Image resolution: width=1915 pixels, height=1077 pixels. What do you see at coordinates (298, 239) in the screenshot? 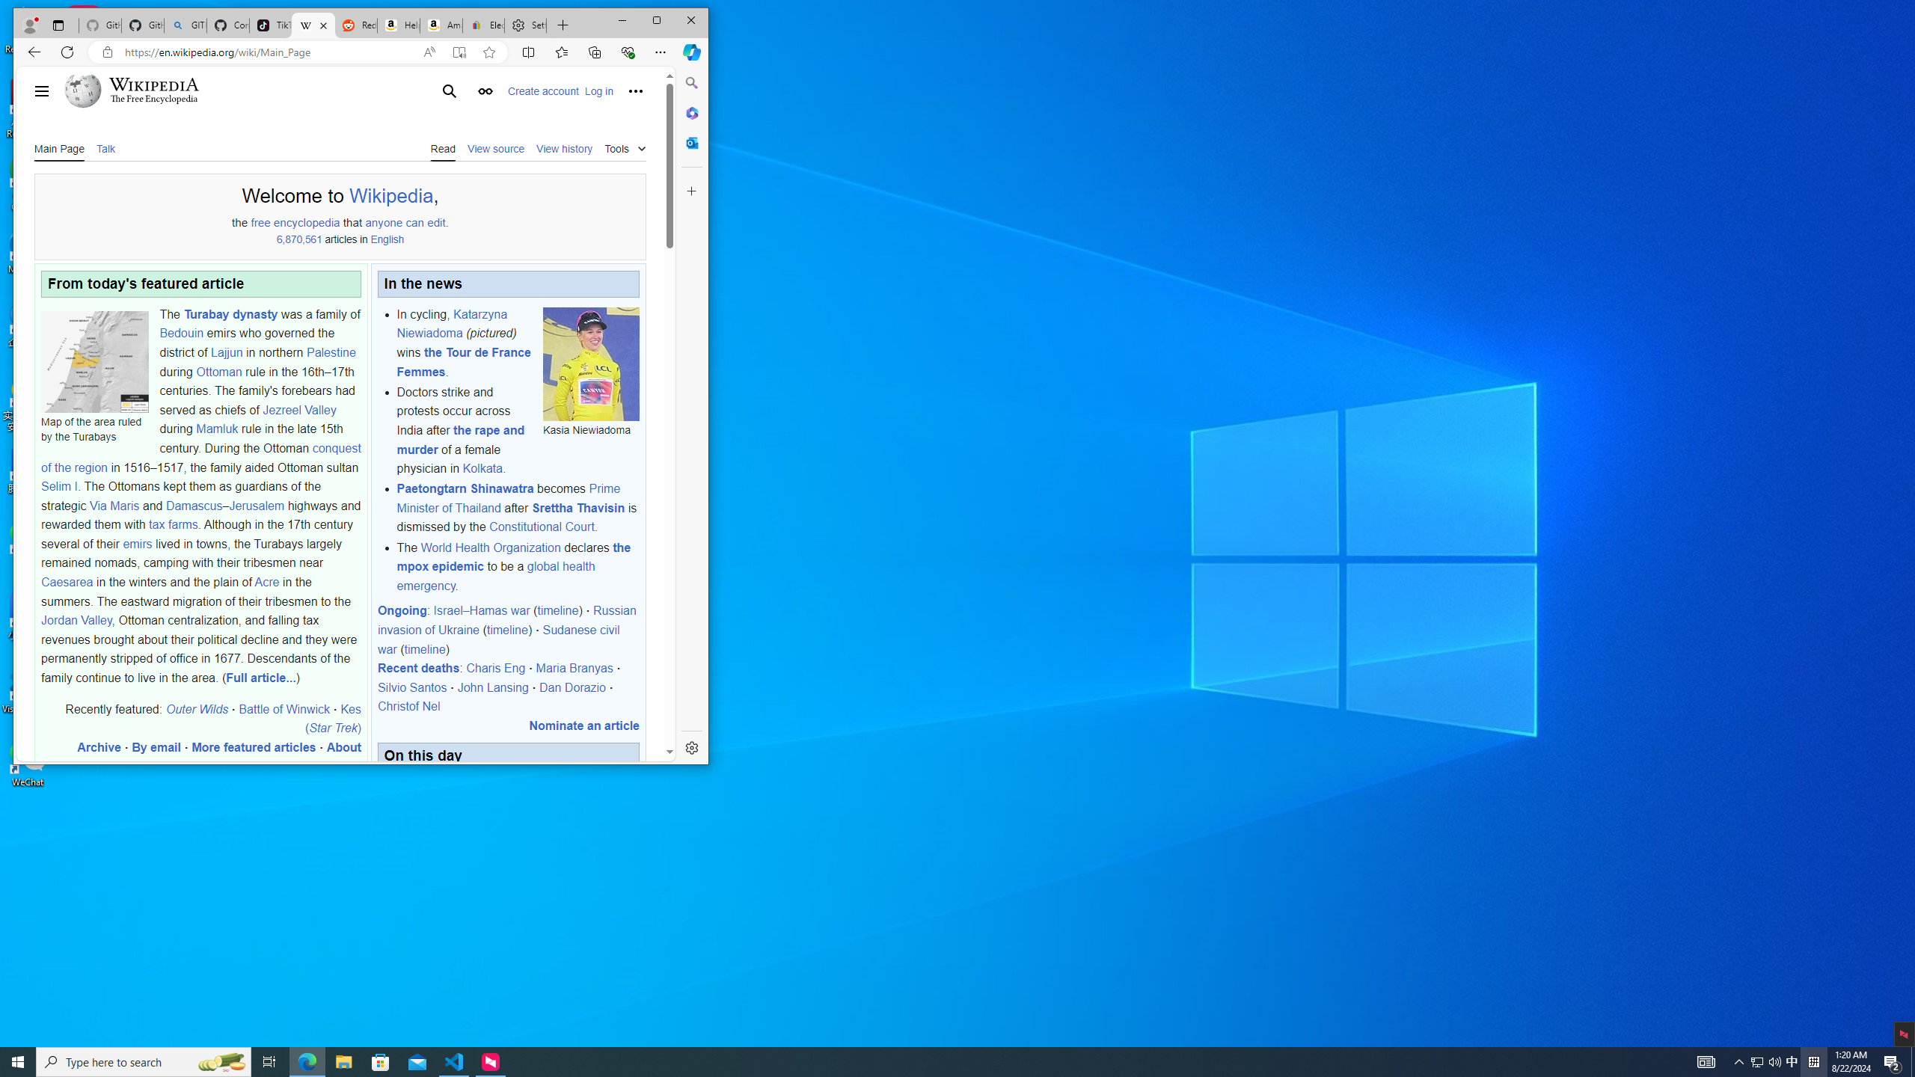
I see `6,870,561` at bounding box center [298, 239].